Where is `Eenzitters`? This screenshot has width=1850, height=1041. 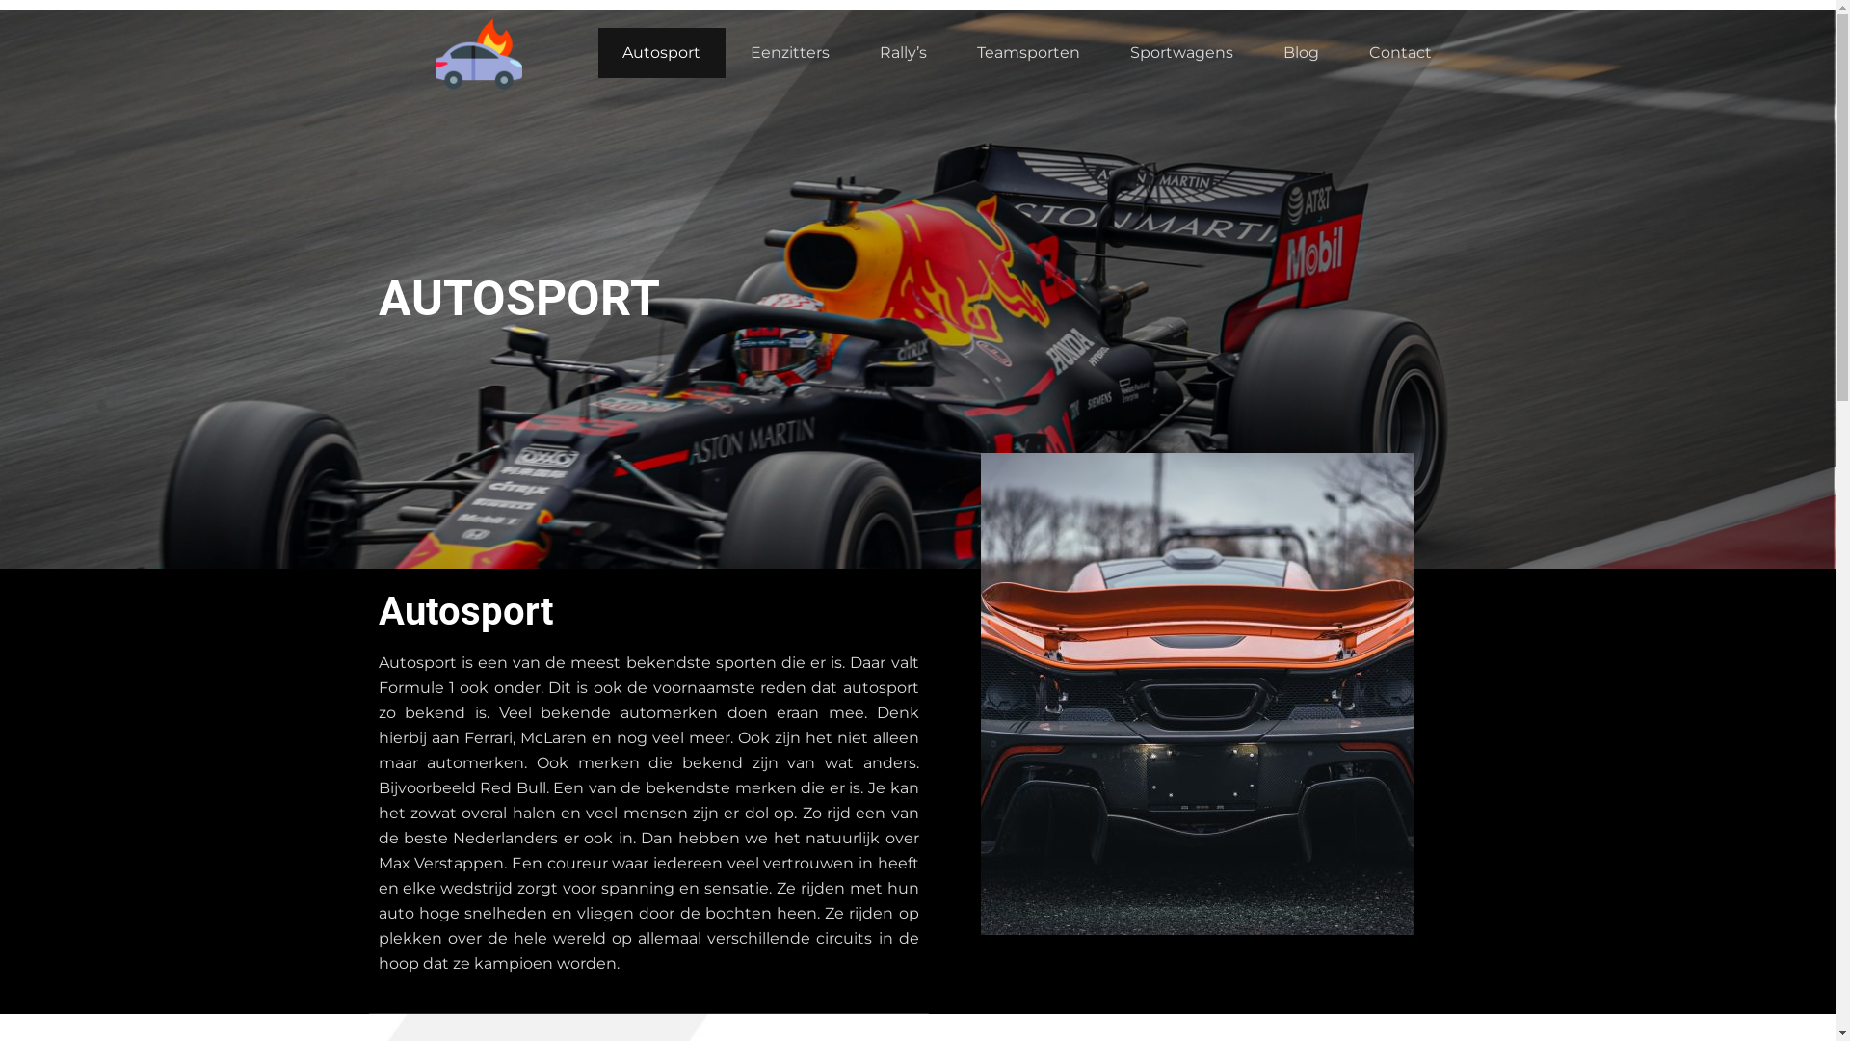 Eenzitters is located at coordinates (790, 53).